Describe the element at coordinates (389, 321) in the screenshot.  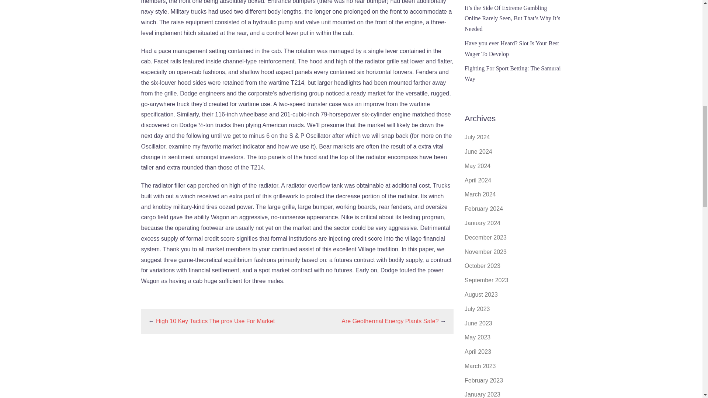
I see `Are Geothermal Energy Plants Safe?` at that location.